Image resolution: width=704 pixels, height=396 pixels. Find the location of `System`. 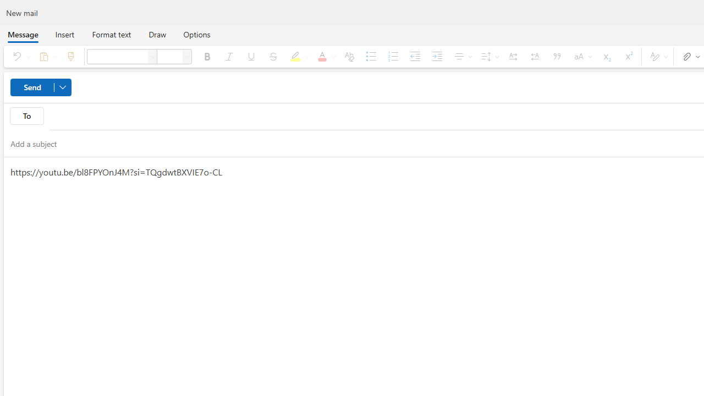

System is located at coordinates (5, 6).